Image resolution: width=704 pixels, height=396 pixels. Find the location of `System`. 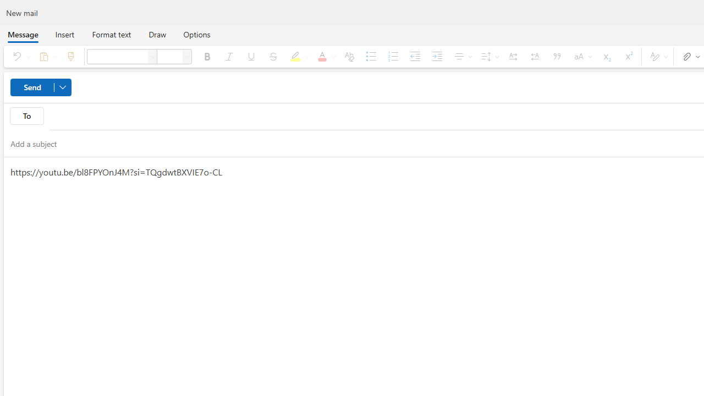

System is located at coordinates (5, 6).